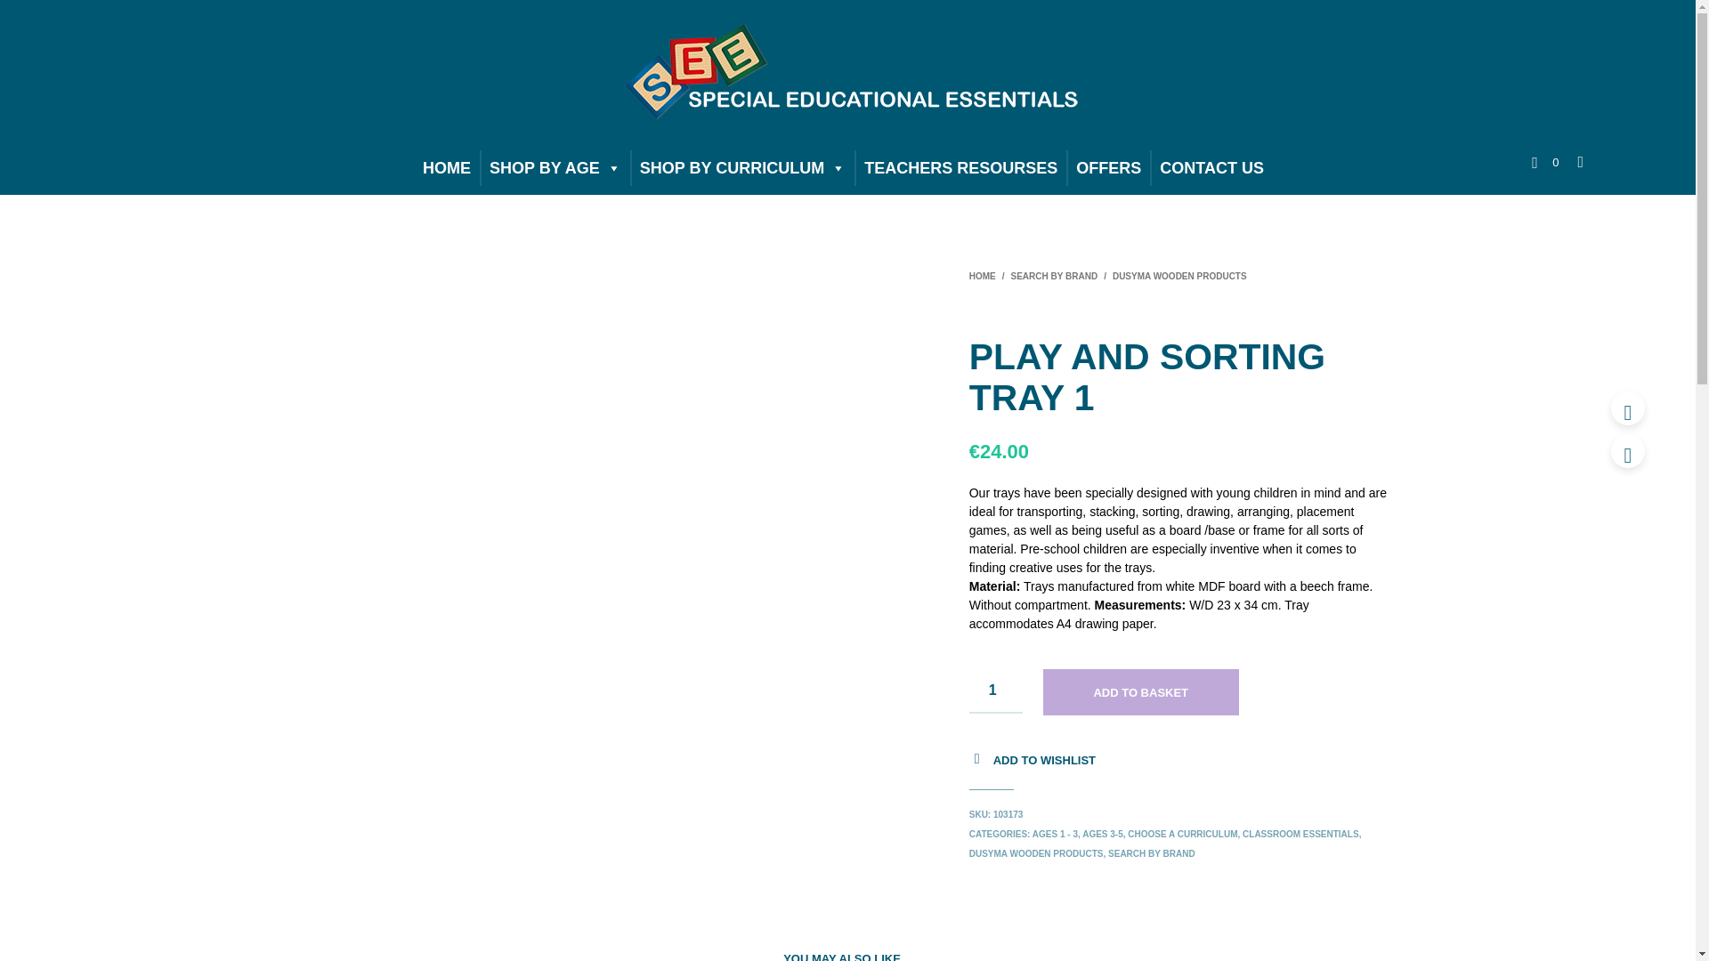  Describe the element at coordinates (742, 167) in the screenshot. I see `SHOP BY CURRICULUM` at that location.